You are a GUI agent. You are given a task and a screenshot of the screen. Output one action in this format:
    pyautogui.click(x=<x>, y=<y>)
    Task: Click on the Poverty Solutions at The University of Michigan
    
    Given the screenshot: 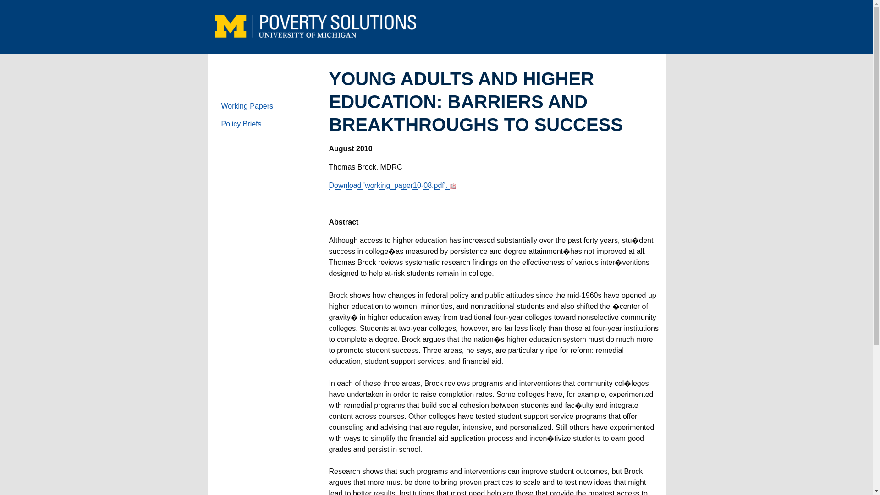 What is the action you would take?
    pyautogui.click(x=315, y=26)
    